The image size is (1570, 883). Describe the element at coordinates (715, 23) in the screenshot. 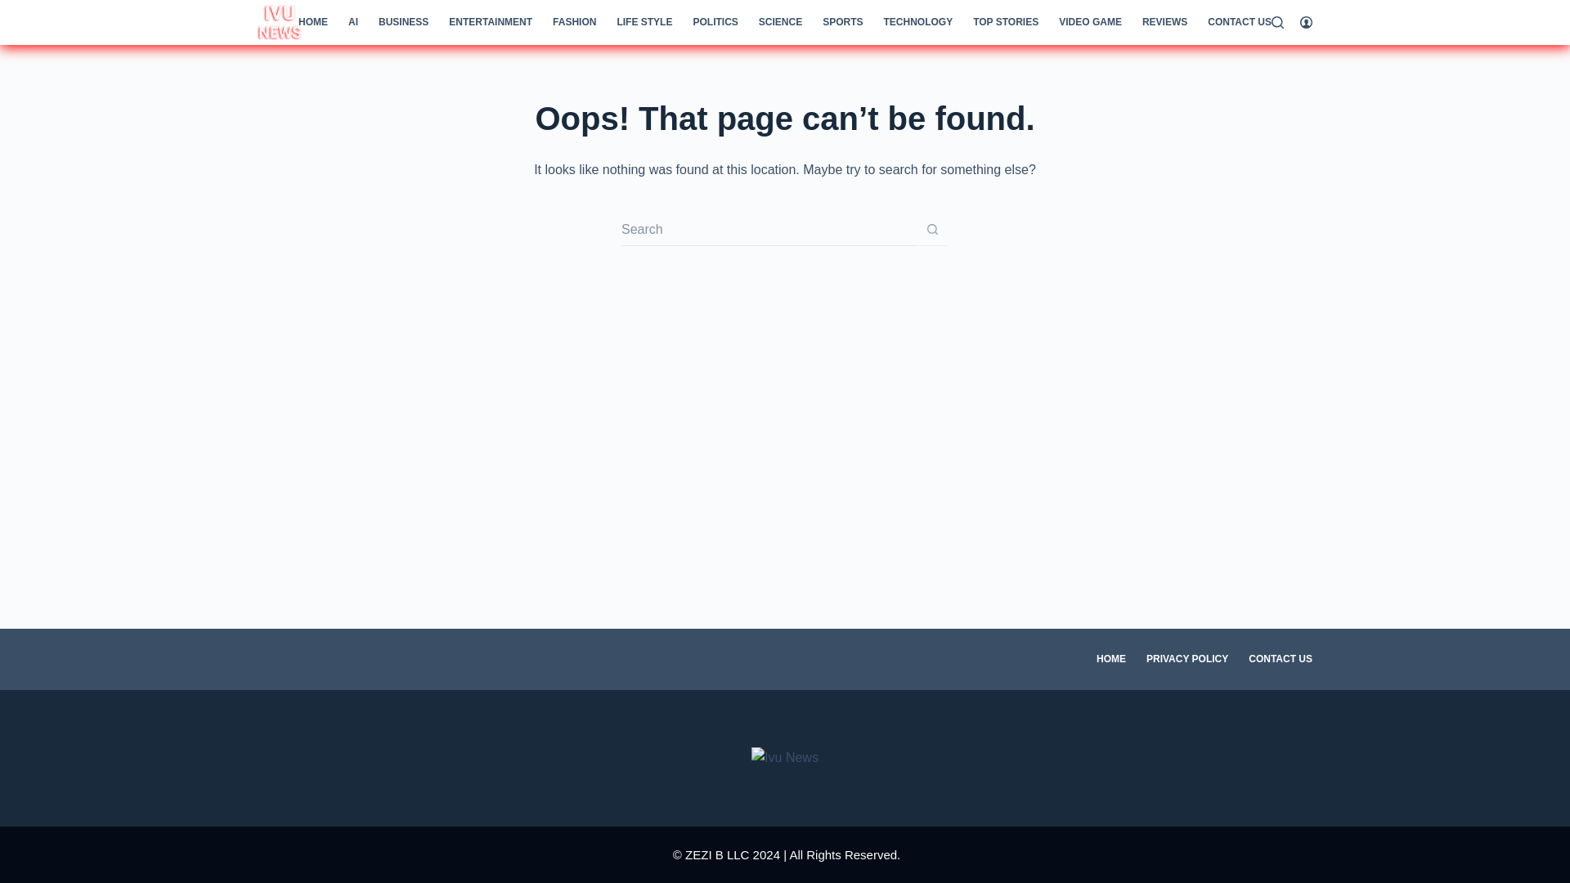

I see `POLITICS` at that location.